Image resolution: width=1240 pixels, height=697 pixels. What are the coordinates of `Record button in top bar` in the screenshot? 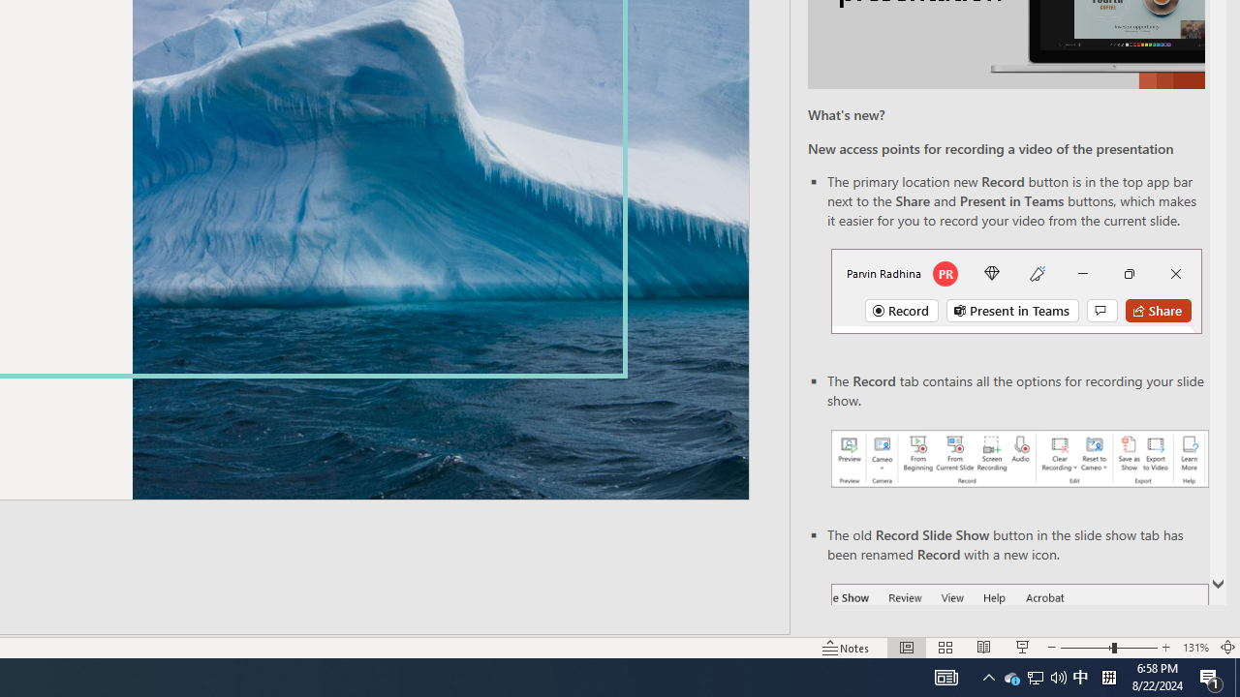 It's located at (1016, 290).